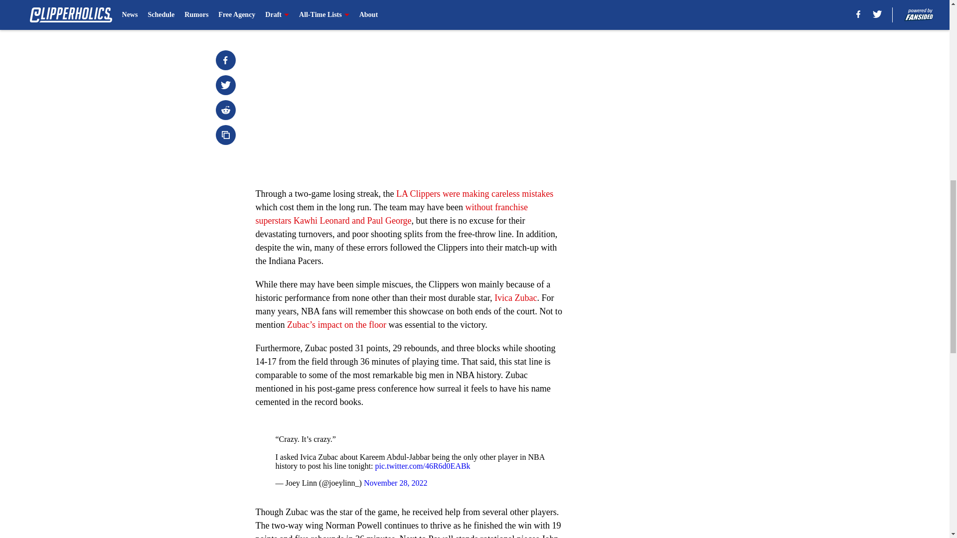 This screenshot has width=957, height=538. I want to click on without franchise superstars Kawhi Leonard and Paul George, so click(392, 214).